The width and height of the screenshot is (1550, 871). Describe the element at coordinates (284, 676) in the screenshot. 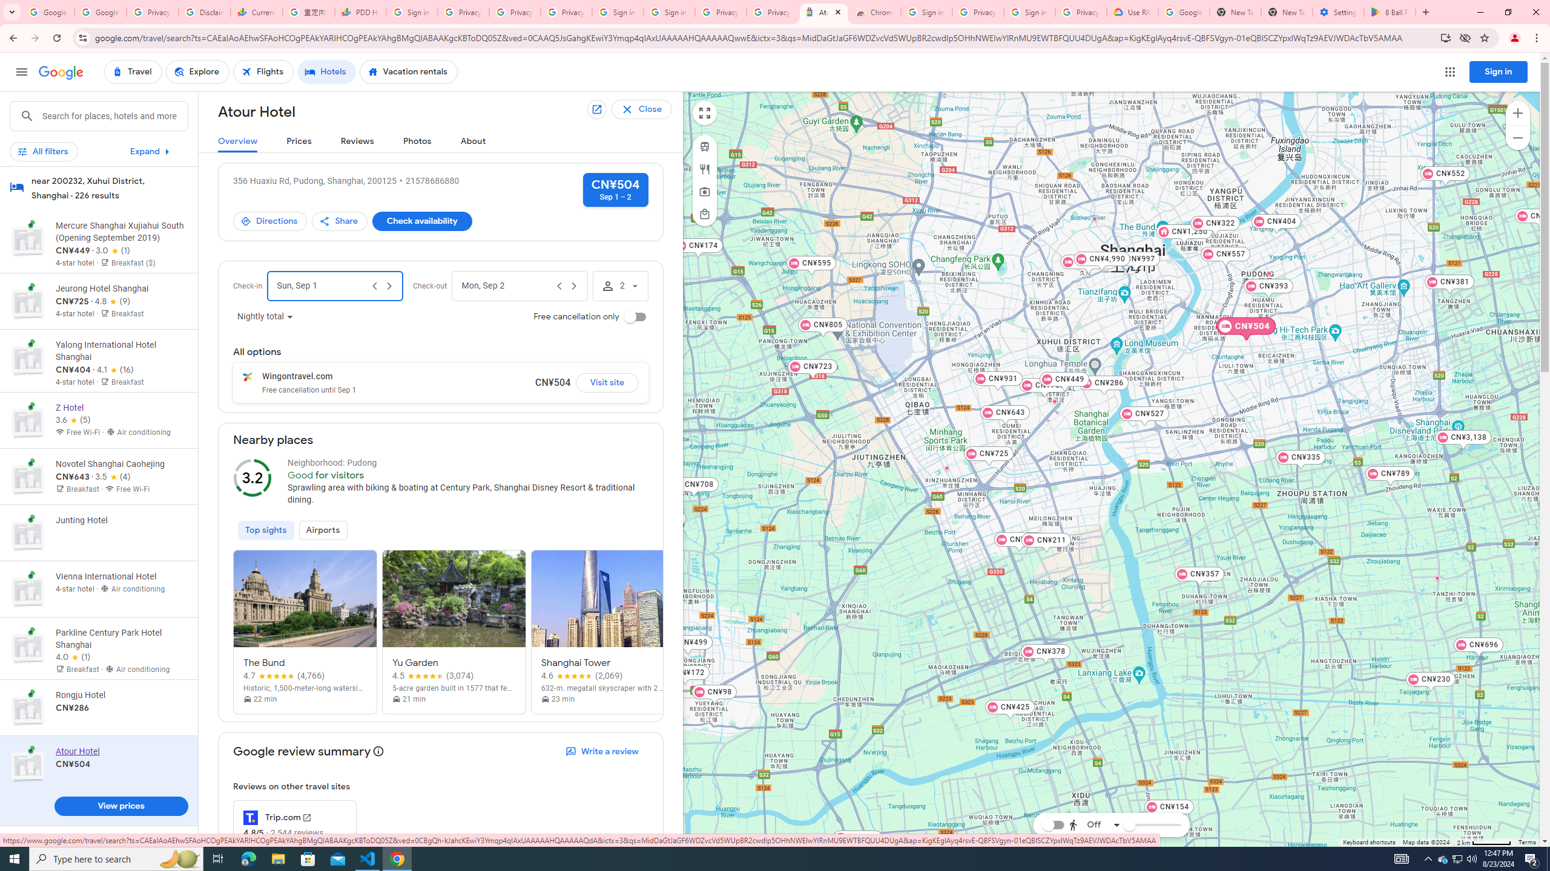

I see `4.7 out of 5 stars from 4,766 reviews` at that location.